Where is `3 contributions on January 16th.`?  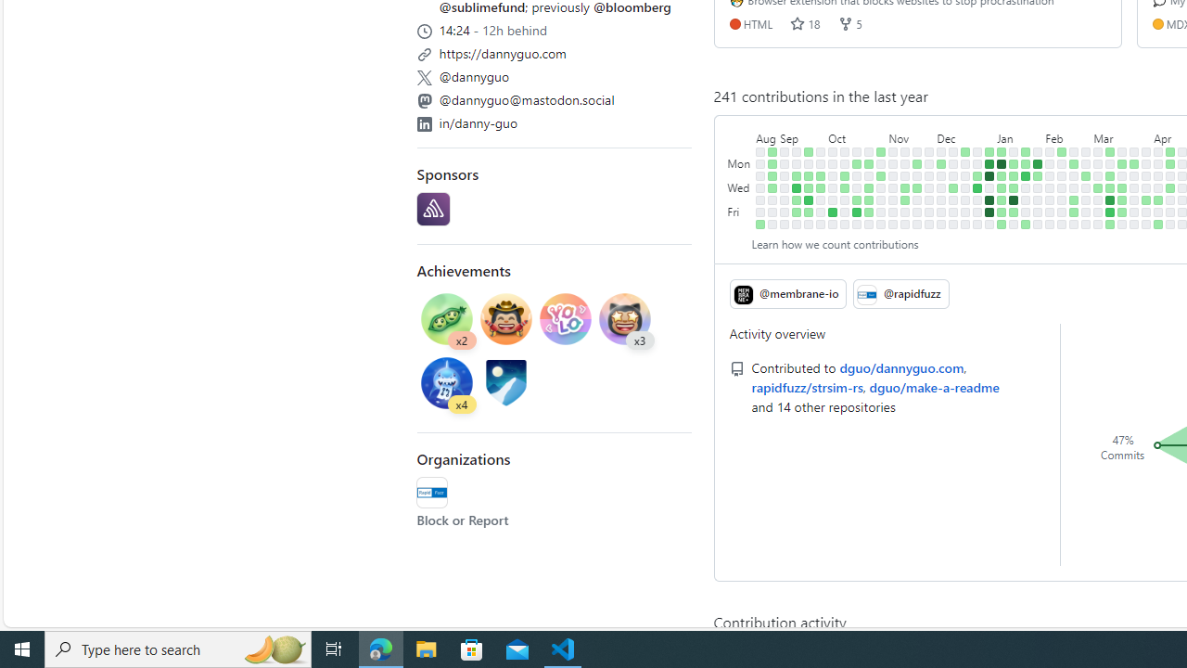
3 contributions on January 16th. is located at coordinates (1015, 176).